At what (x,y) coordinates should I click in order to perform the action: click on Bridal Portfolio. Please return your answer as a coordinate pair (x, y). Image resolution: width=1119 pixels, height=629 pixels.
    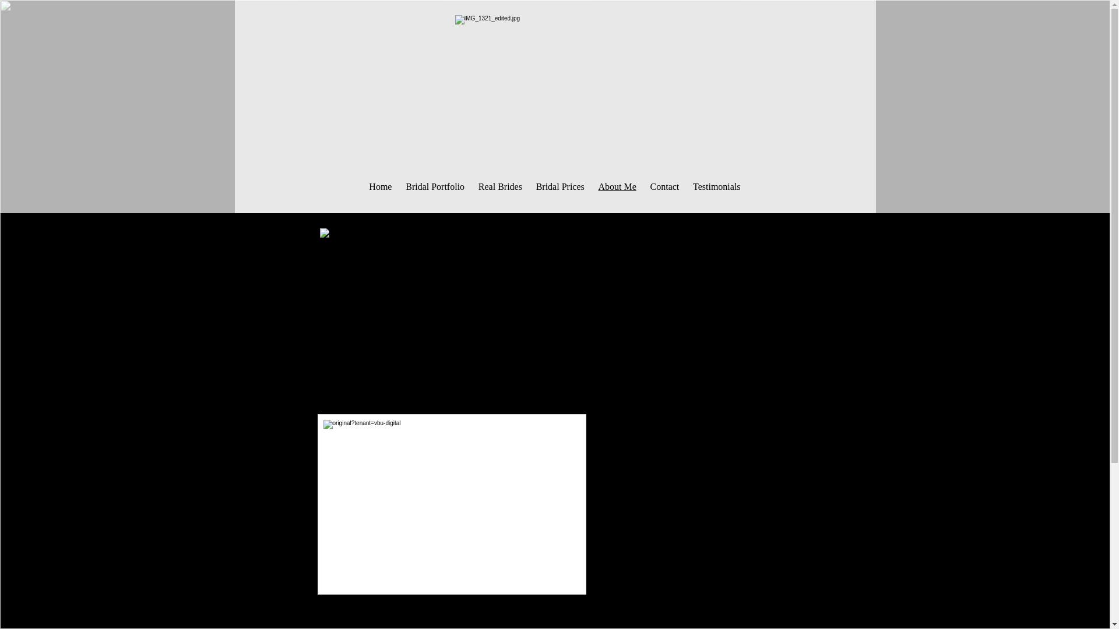
    Looking at the image, I should click on (435, 186).